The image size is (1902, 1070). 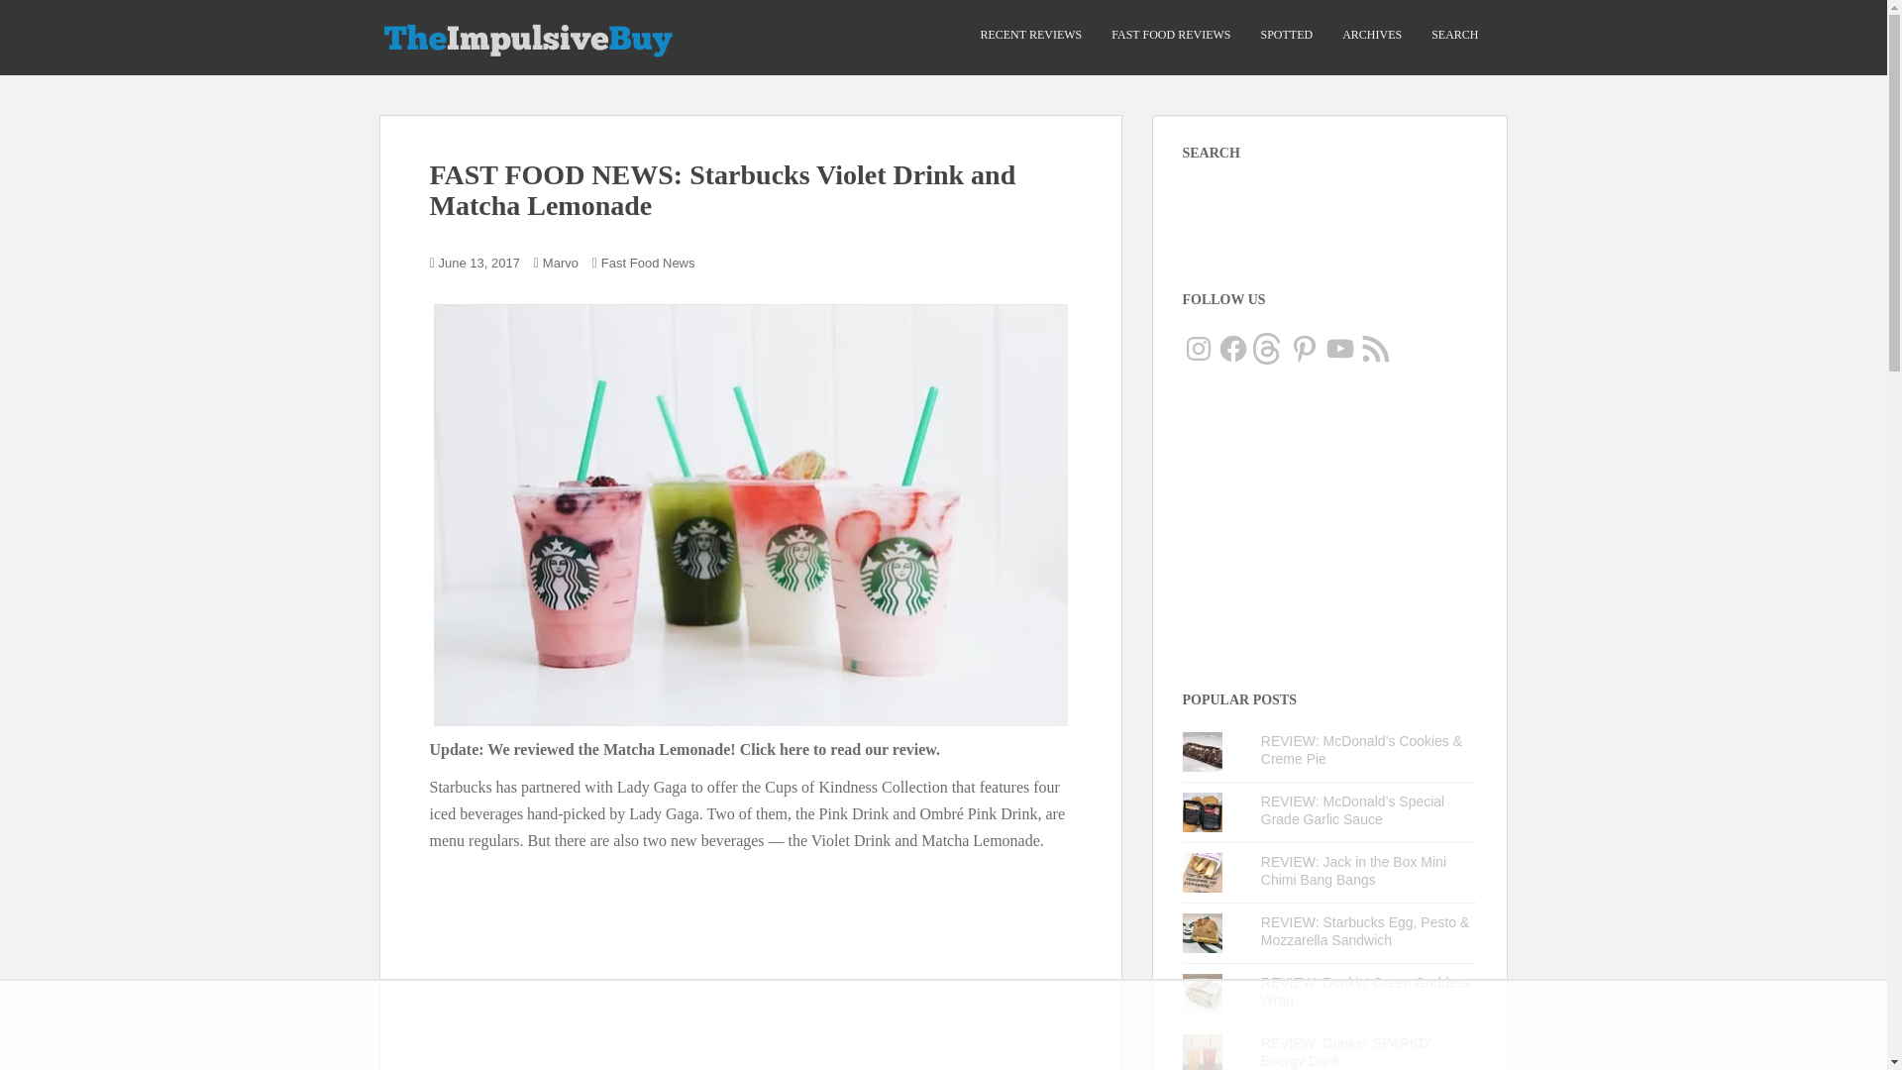 What do you see at coordinates (1171, 35) in the screenshot?
I see `FAST FOOD REVIEWS` at bounding box center [1171, 35].